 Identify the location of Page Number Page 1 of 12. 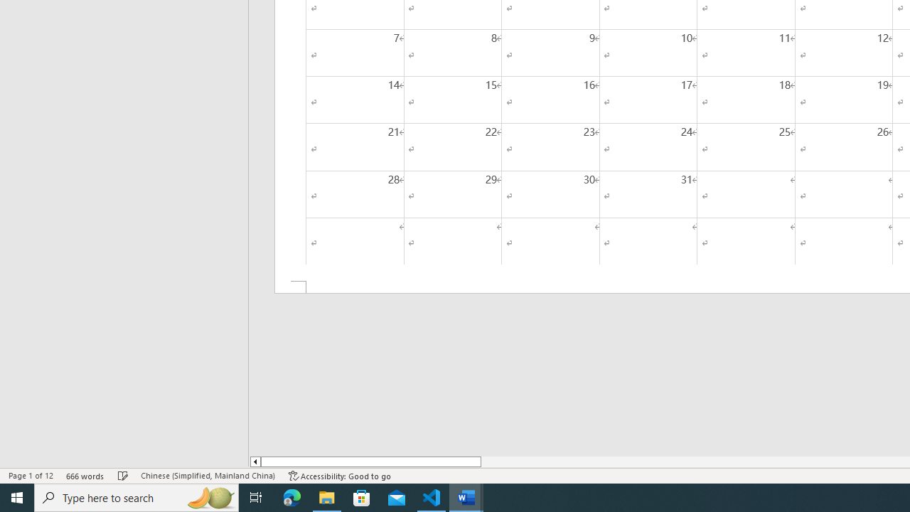
(31, 475).